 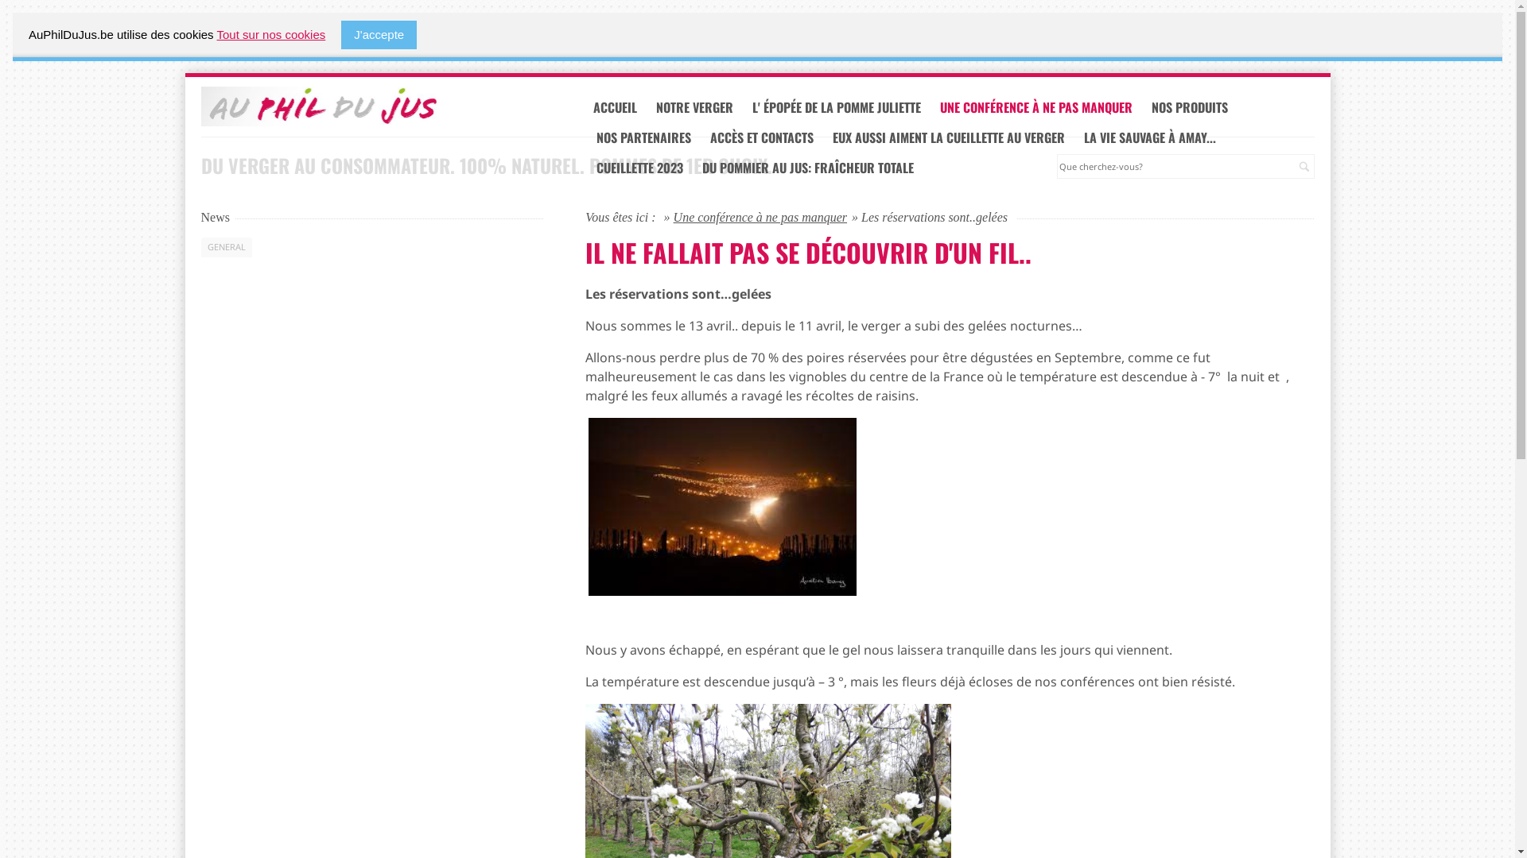 I want to click on NOS PARTENAIRES, so click(x=643, y=138).